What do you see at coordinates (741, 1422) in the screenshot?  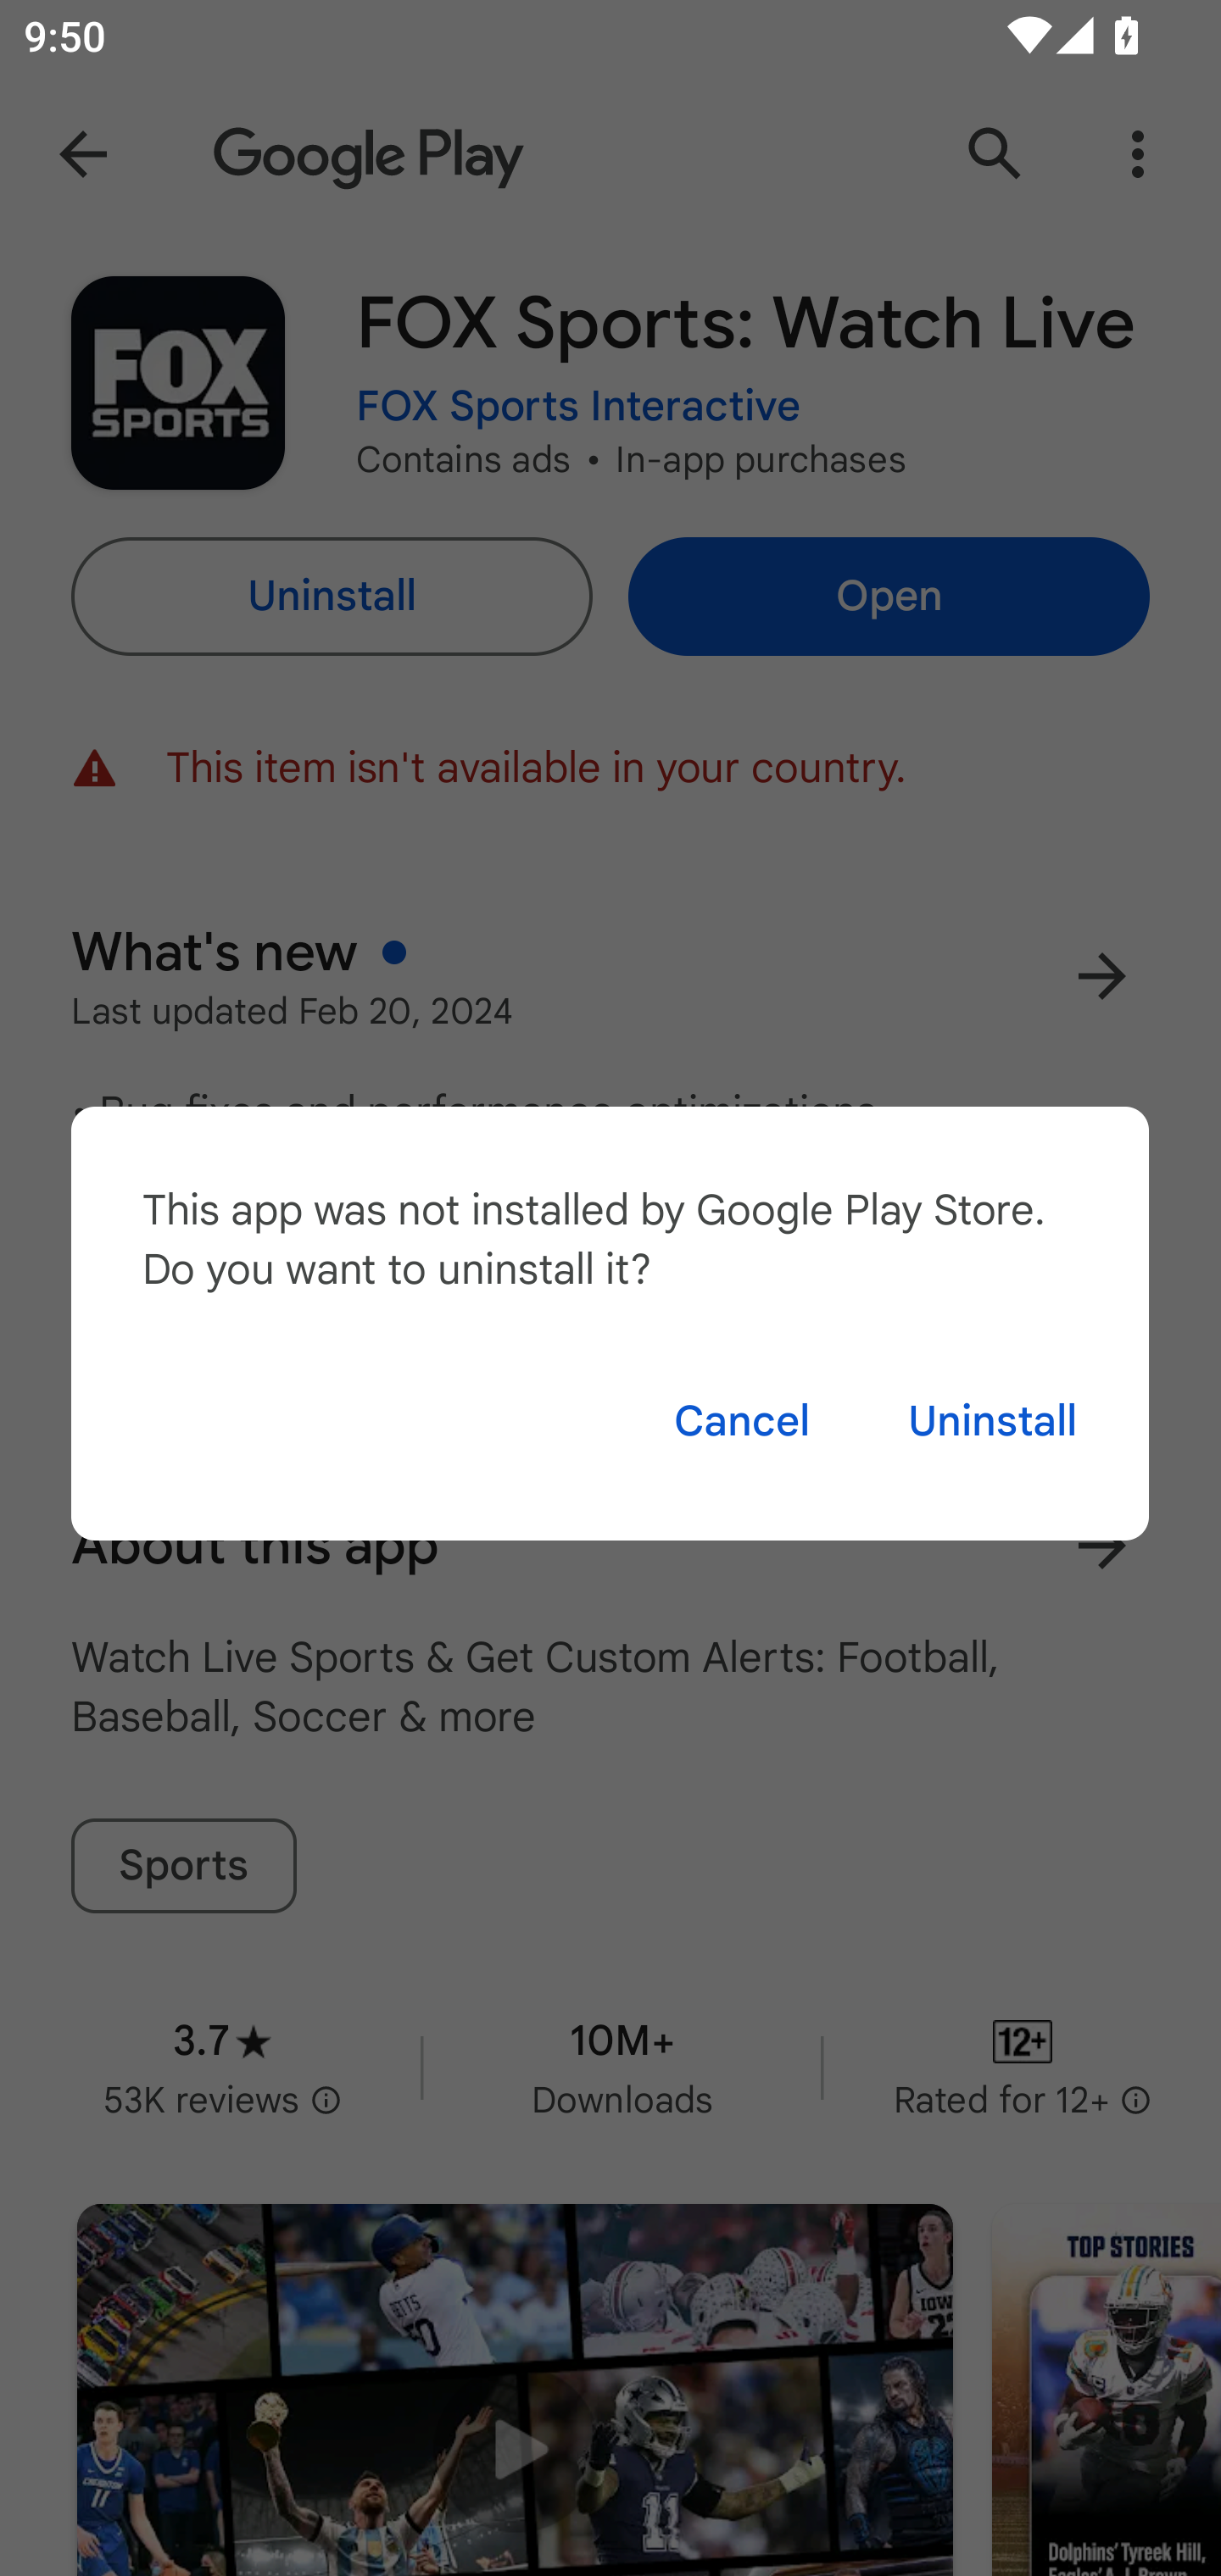 I see `Cancel` at bounding box center [741, 1422].